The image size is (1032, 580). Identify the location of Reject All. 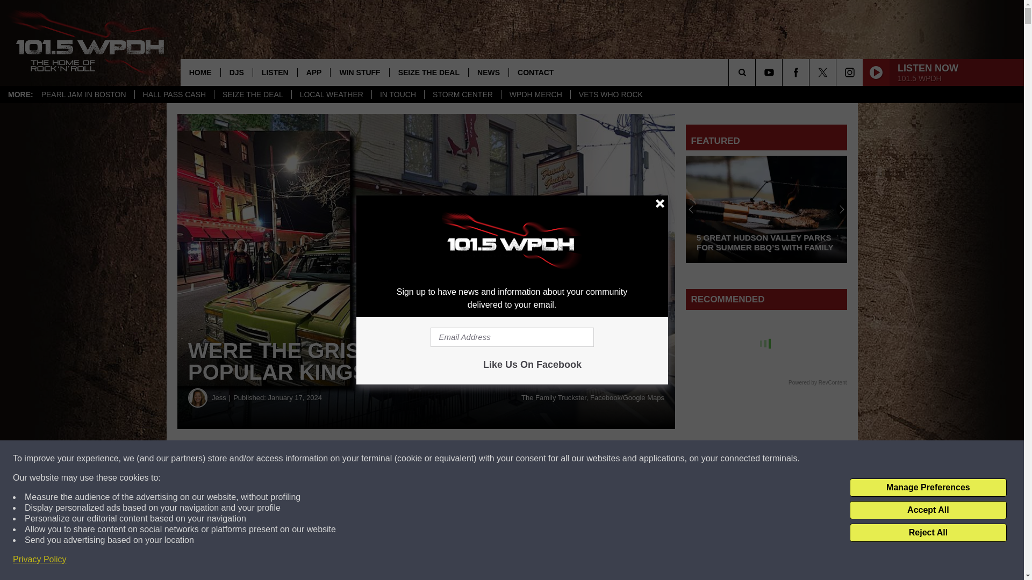
(928, 533).